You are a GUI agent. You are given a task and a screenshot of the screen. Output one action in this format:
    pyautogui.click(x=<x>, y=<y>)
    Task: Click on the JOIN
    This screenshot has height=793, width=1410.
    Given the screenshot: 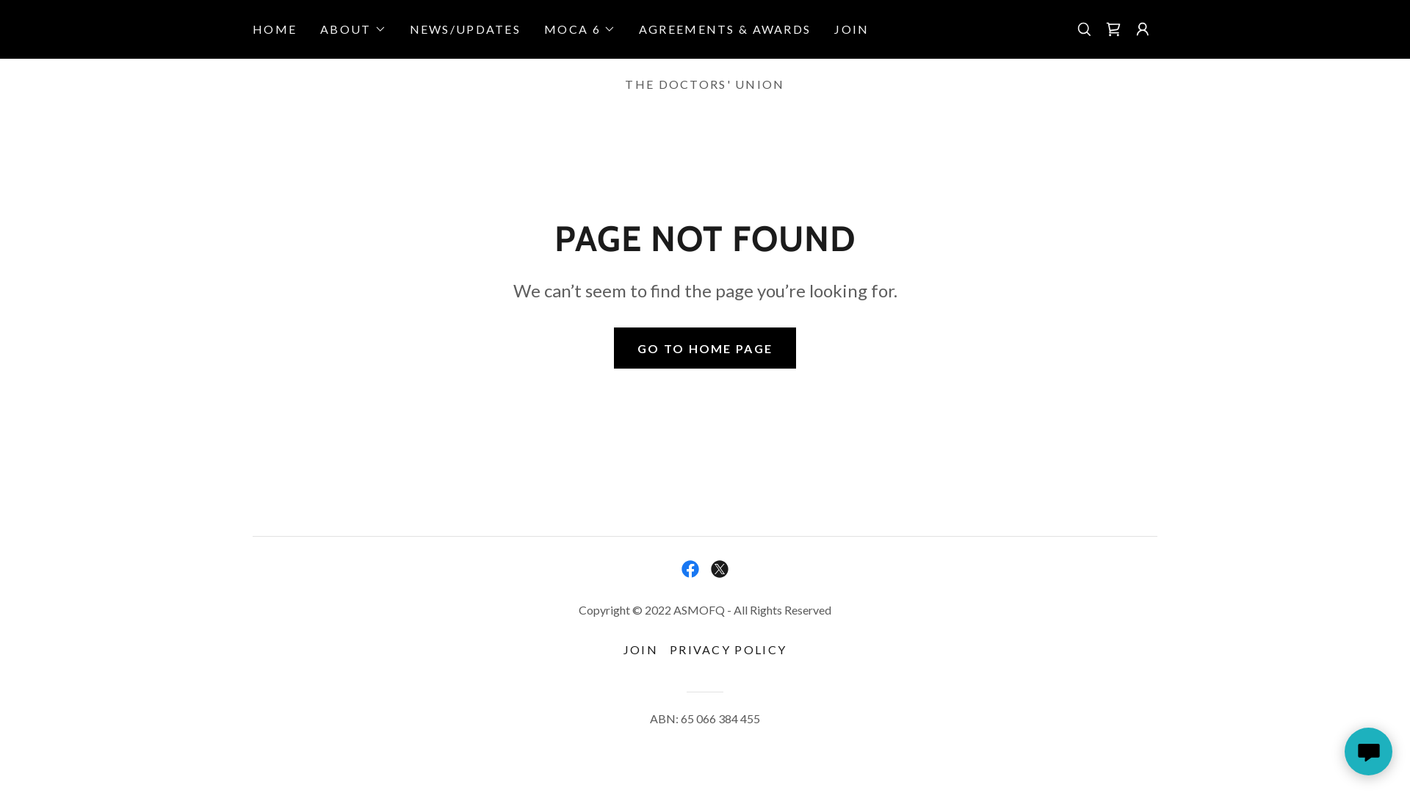 What is the action you would take?
    pyautogui.click(x=852, y=29)
    